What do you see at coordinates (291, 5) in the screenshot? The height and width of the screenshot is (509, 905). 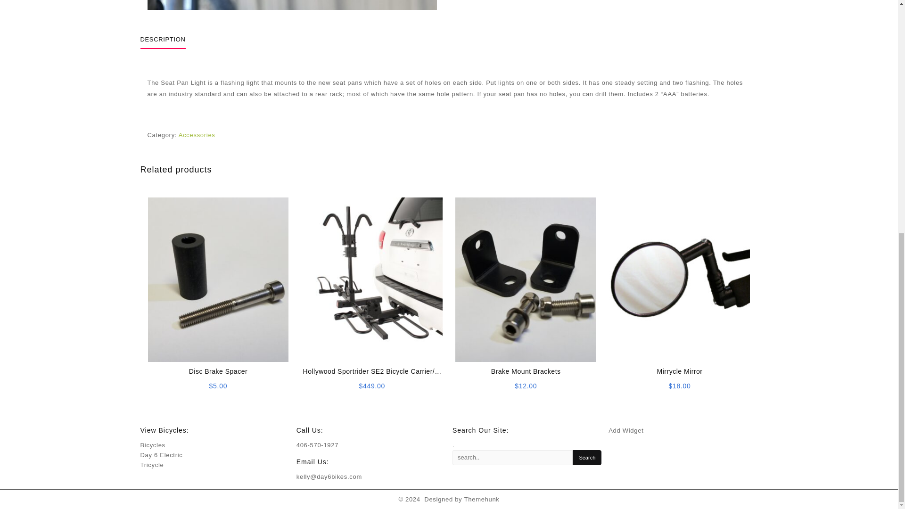 I see `Seat Pan Light` at bounding box center [291, 5].